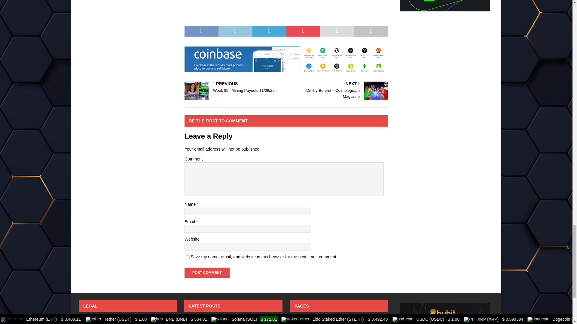 This screenshot has height=324, width=577. Describe the element at coordinates (188, 257) in the screenshot. I see `yes` at that location.